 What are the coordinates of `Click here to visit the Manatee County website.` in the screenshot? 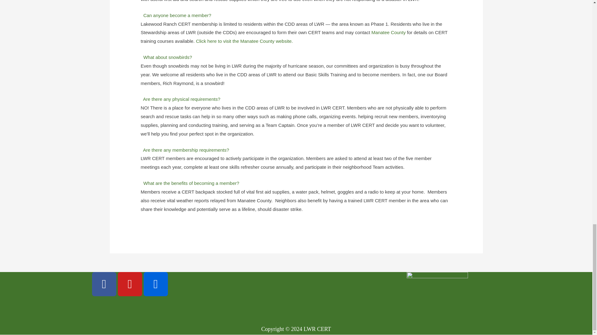 It's located at (244, 41).